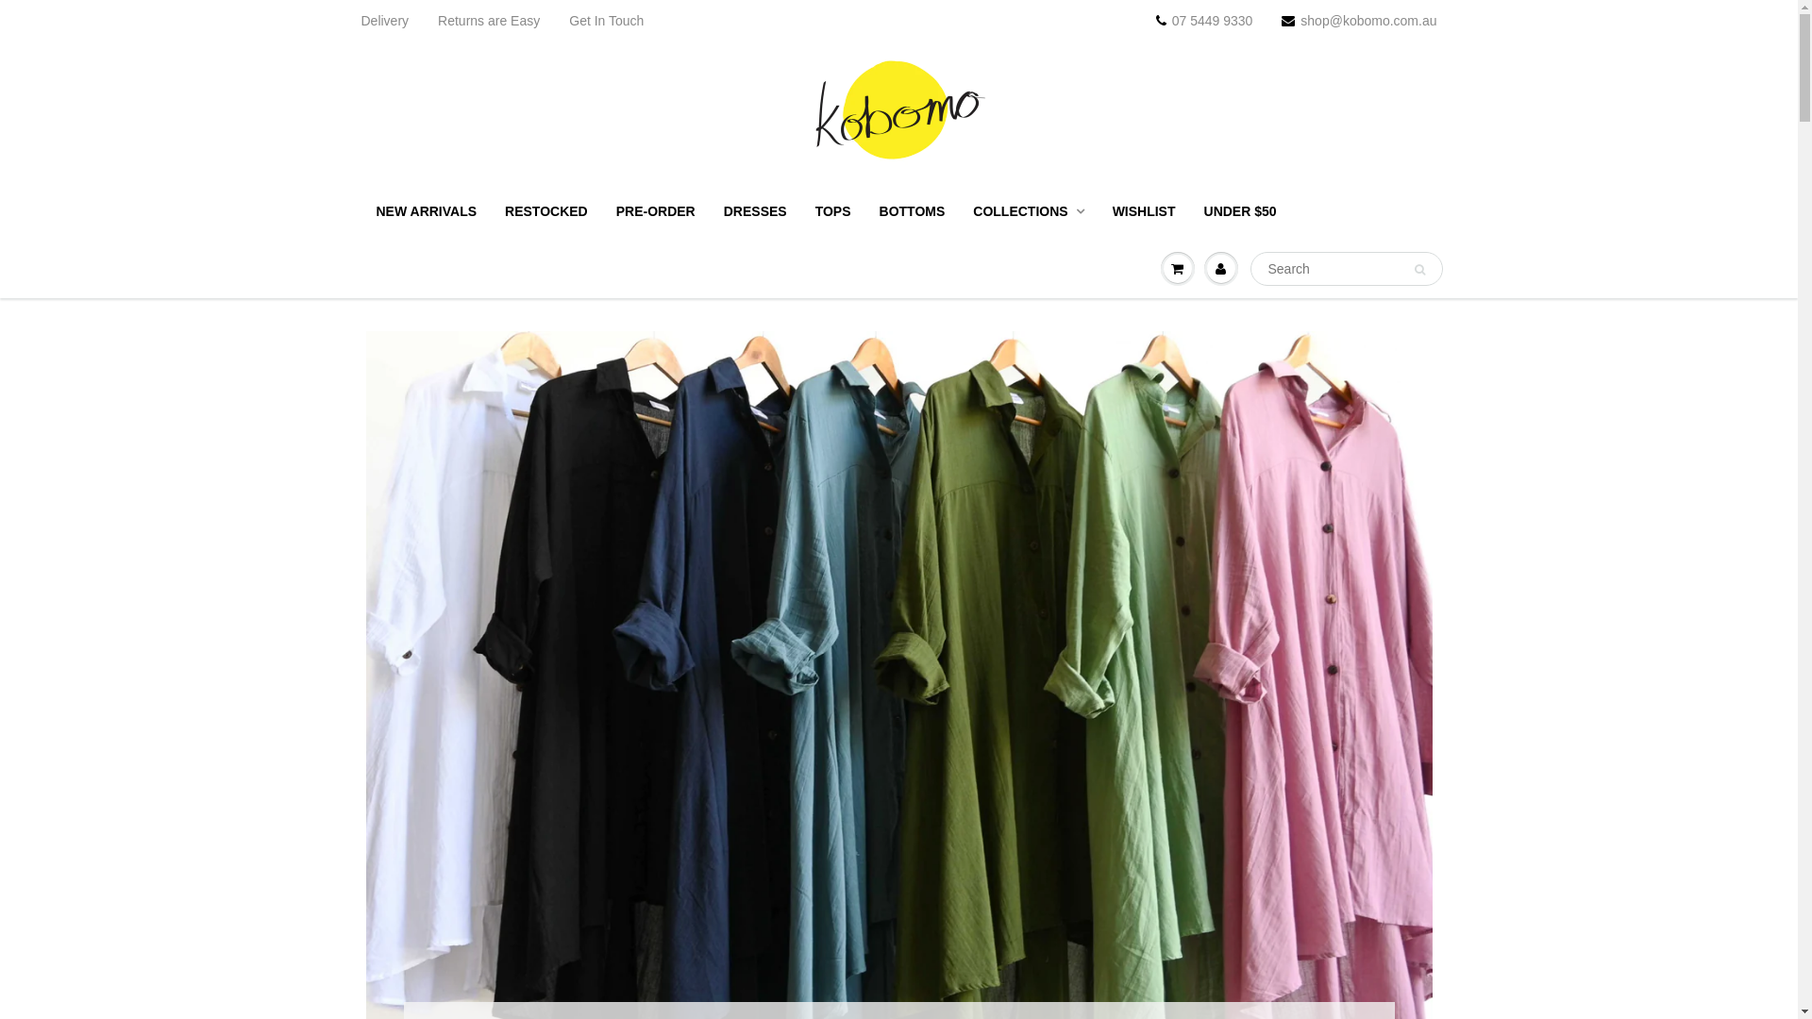 This screenshot has width=1812, height=1019. I want to click on shop@kobomo.com.au, so click(1359, 21).